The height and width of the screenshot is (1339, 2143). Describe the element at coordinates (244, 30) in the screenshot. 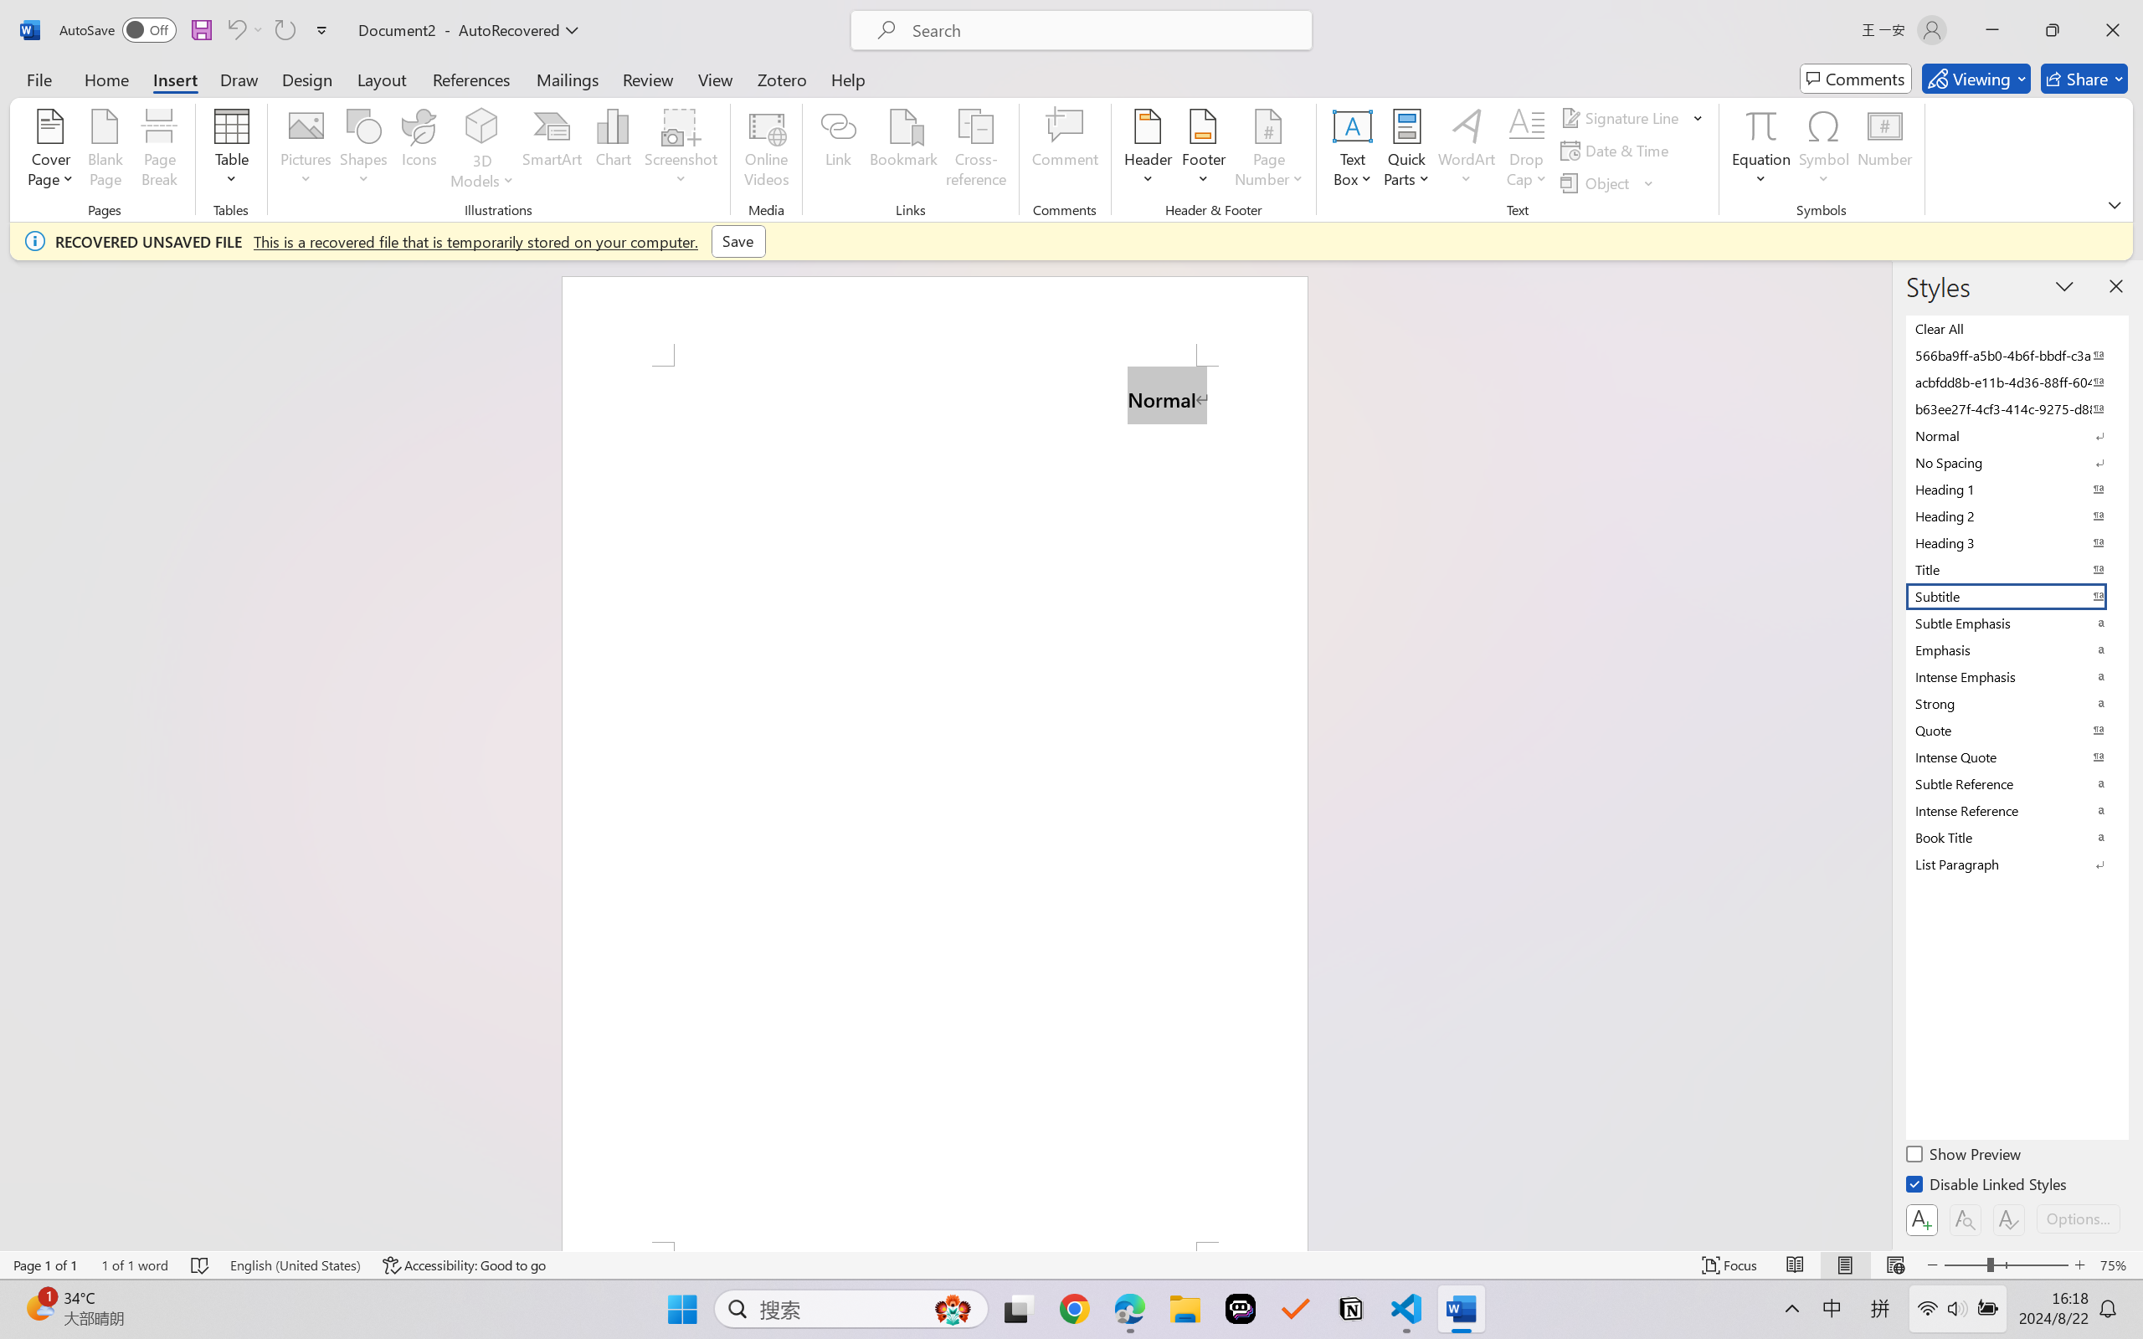

I see `Can't Undo` at that location.